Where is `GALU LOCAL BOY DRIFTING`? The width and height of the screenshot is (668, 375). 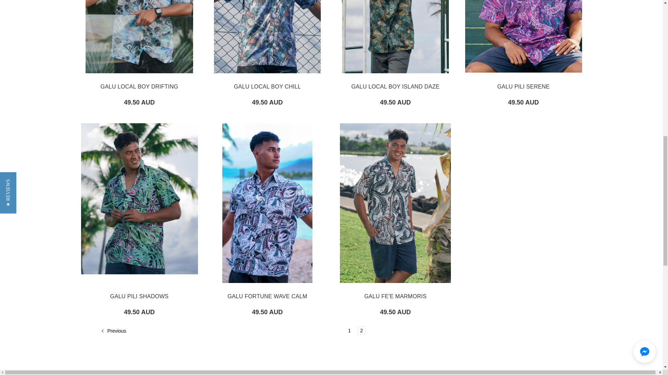
GALU LOCAL BOY DRIFTING is located at coordinates (139, 36).